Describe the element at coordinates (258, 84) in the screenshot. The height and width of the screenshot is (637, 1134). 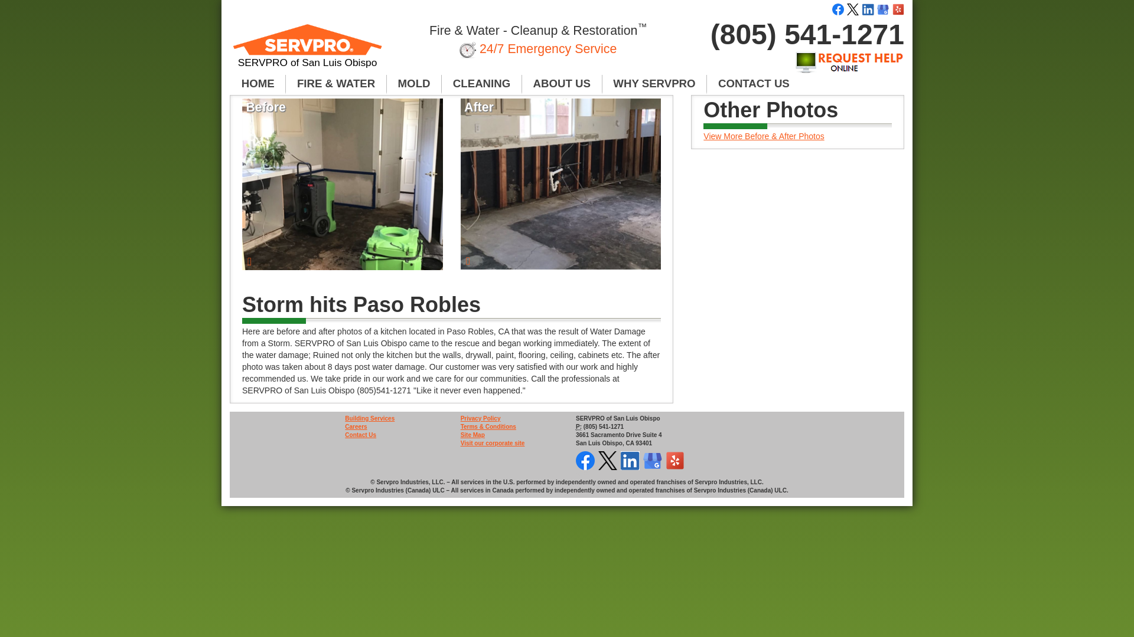
I see `HOME` at that location.